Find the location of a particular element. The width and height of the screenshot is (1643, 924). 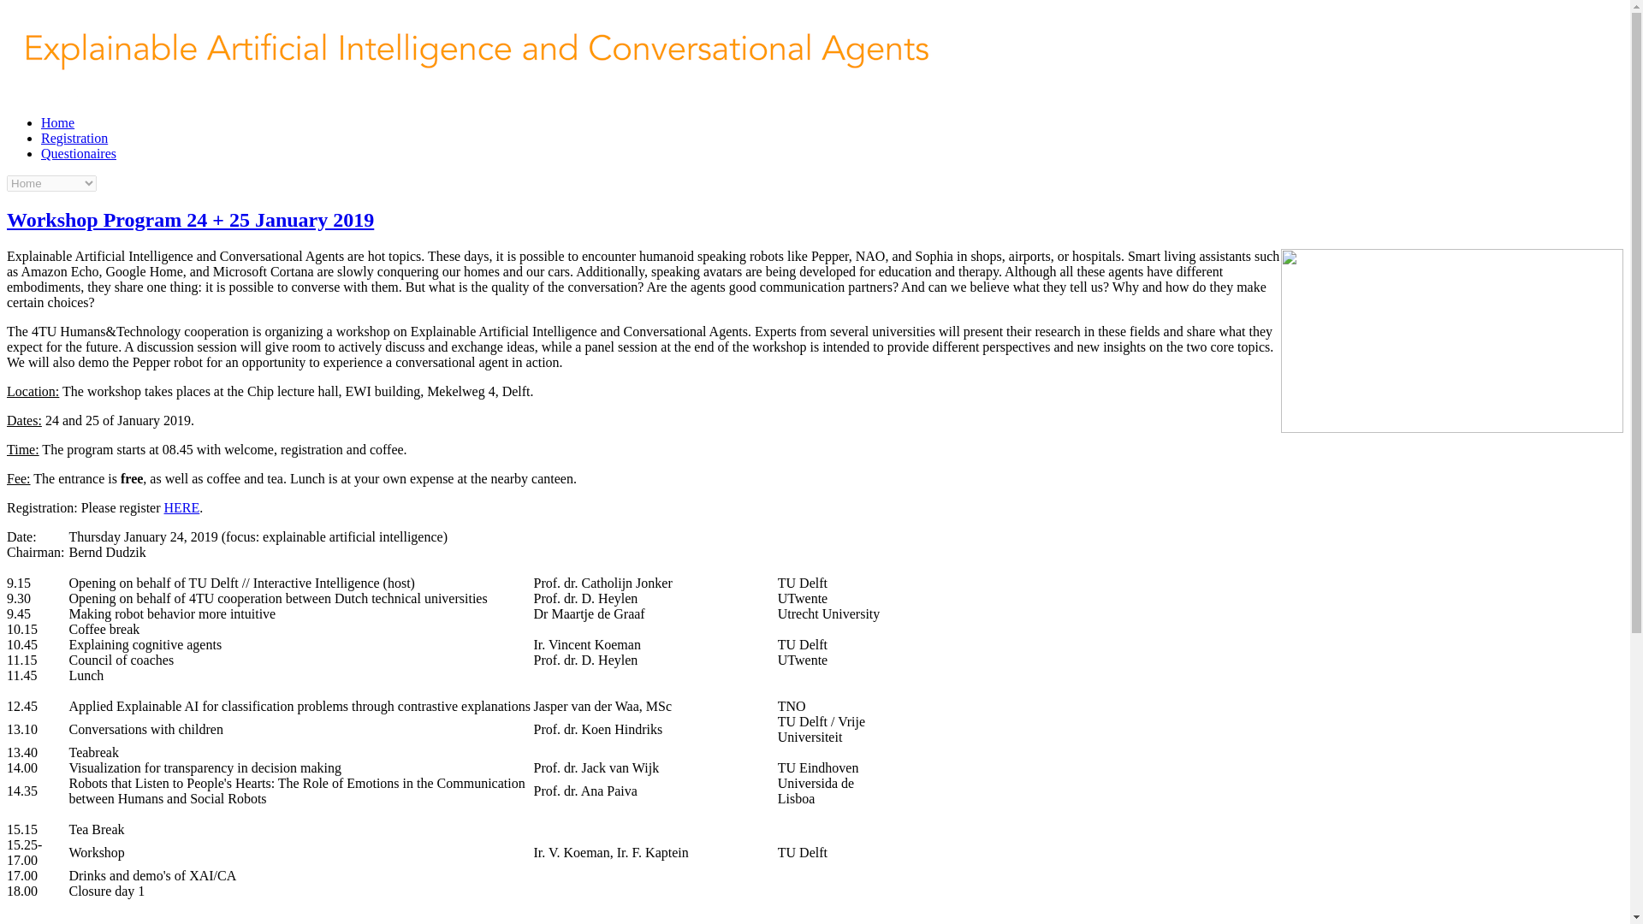

Home is located at coordinates (57, 123).